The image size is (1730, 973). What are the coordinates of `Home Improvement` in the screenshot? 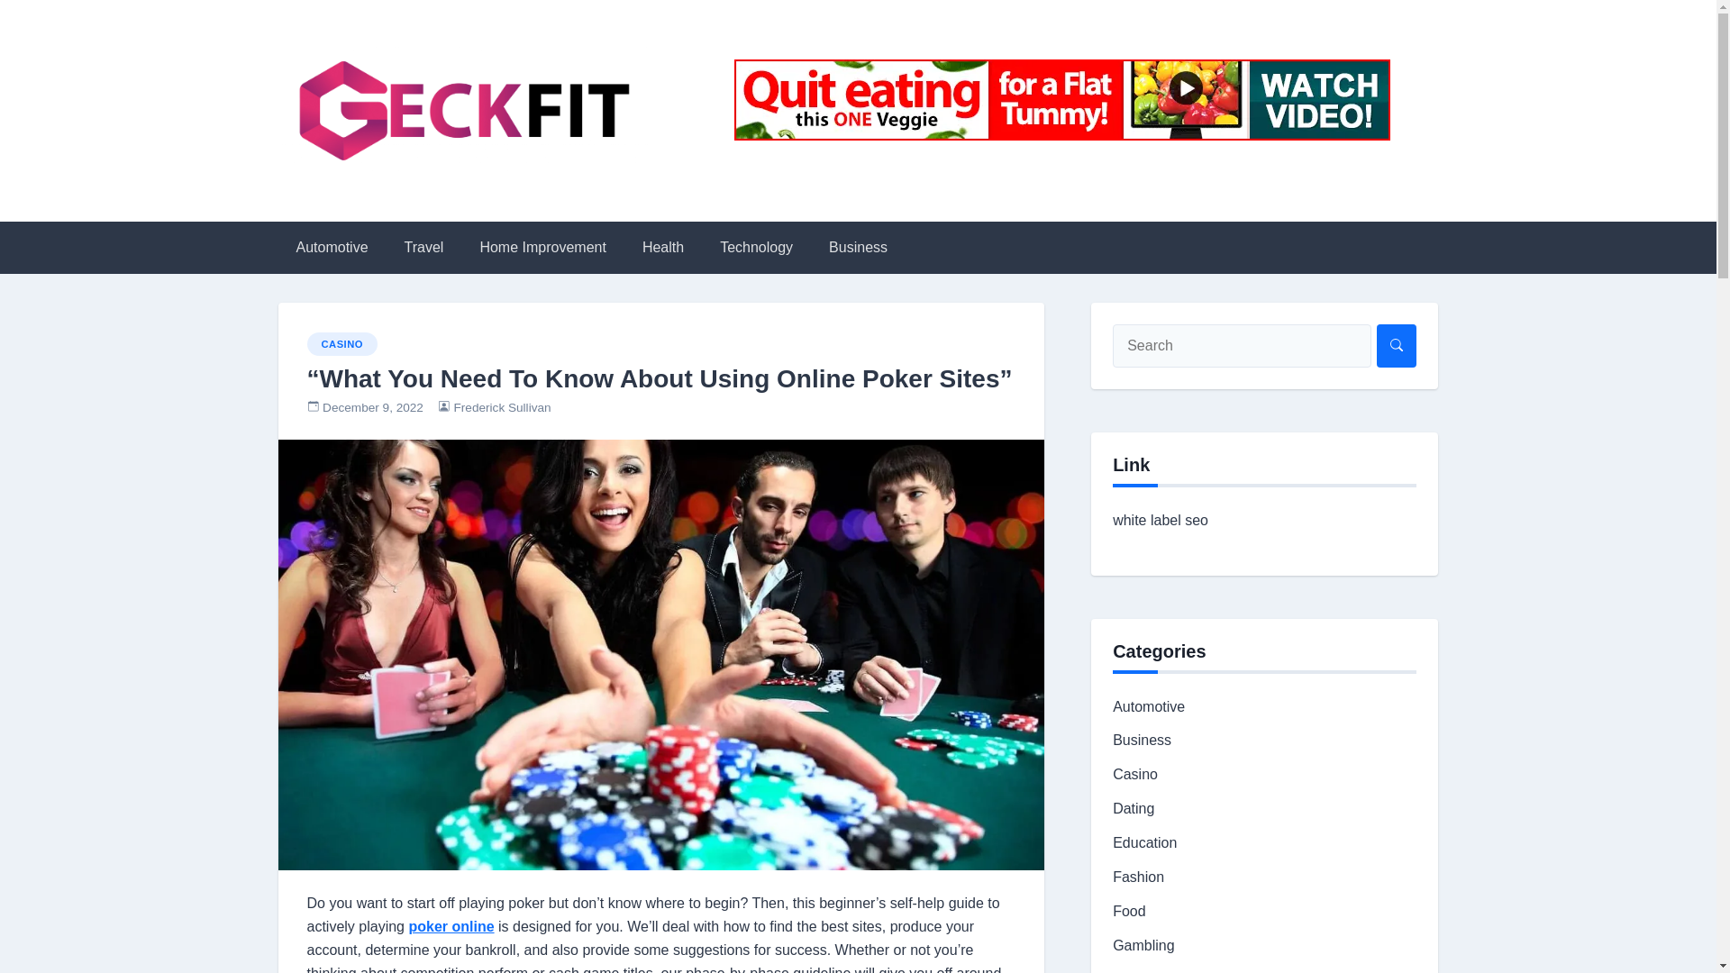 It's located at (542, 247).